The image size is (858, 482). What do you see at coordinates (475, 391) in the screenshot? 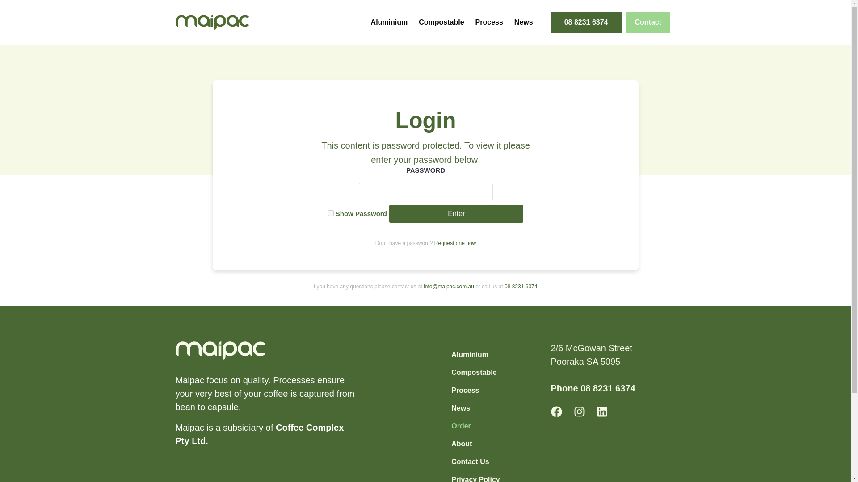
I see `Process` at bounding box center [475, 391].